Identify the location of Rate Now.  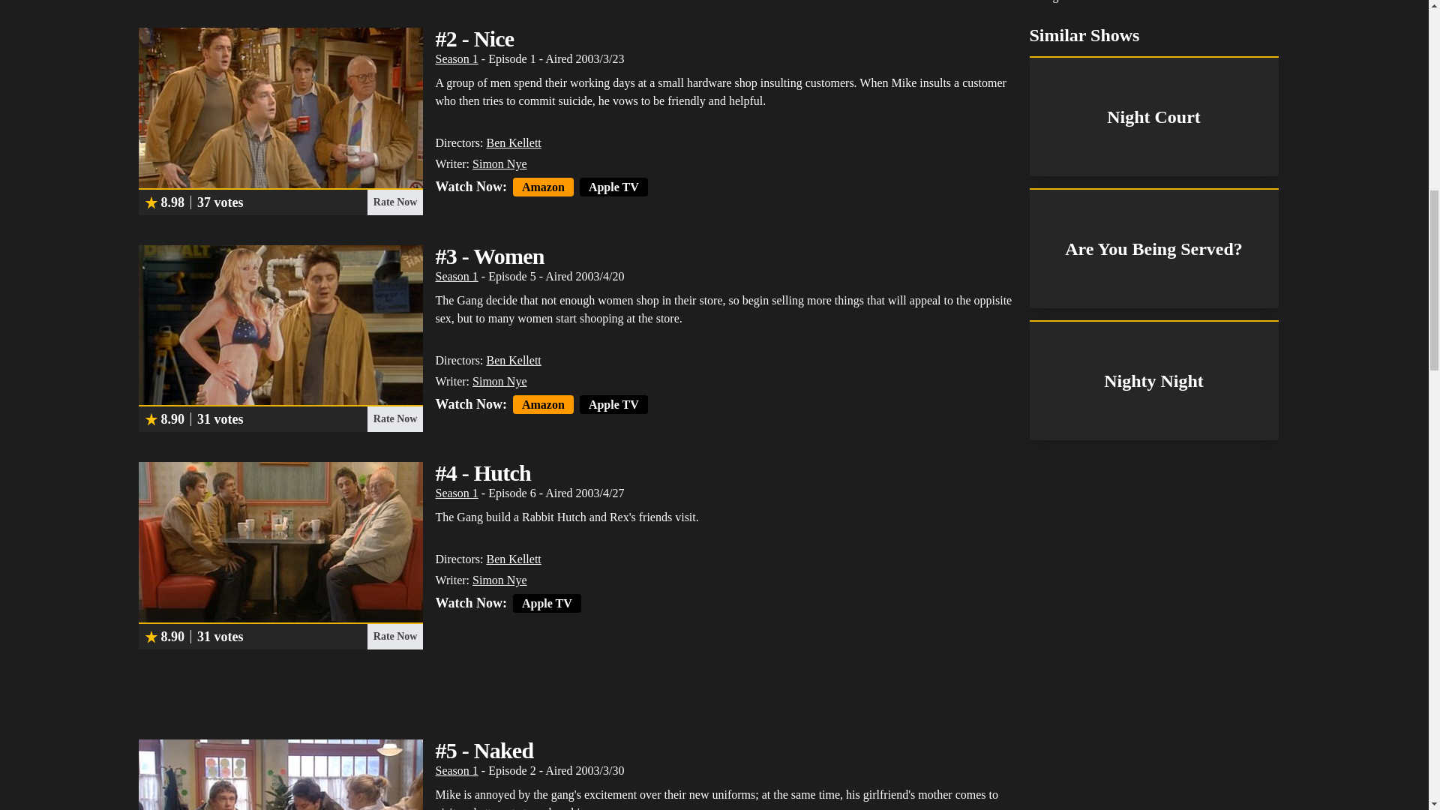
(394, 636).